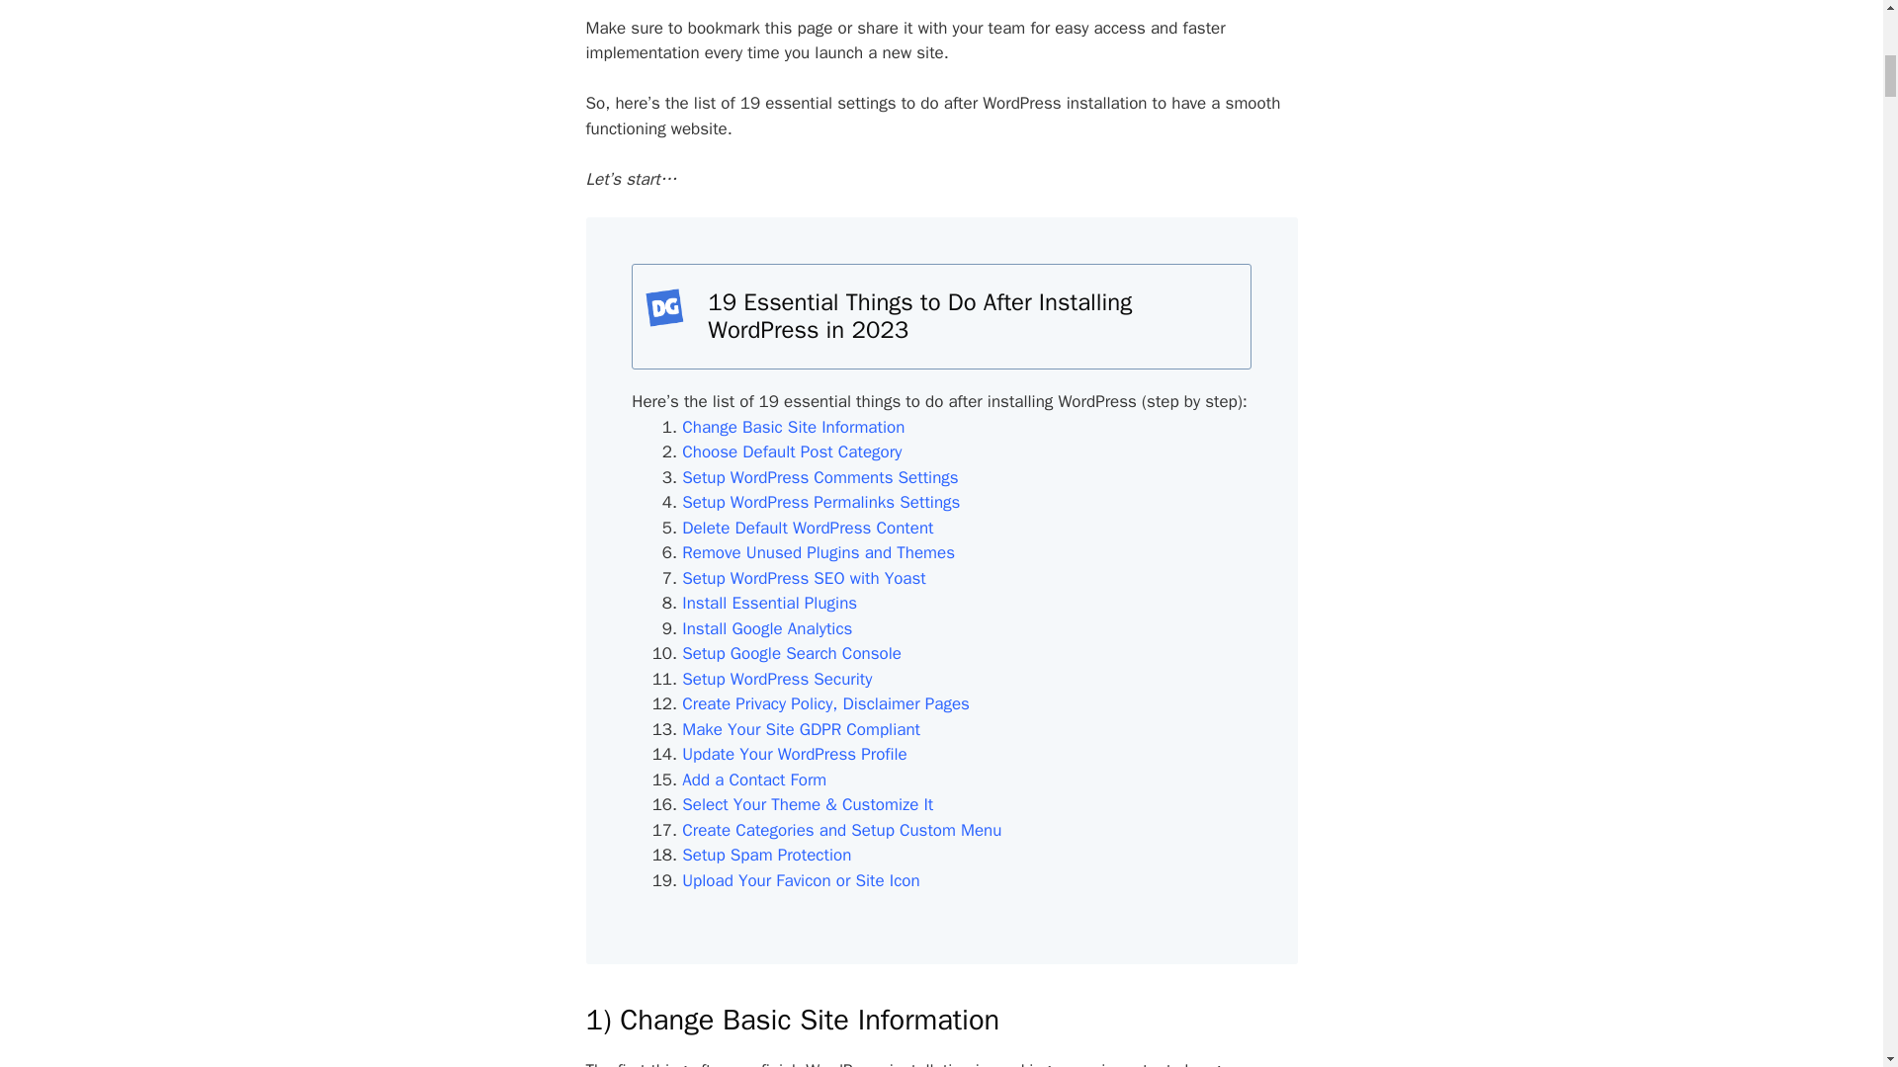 This screenshot has width=1898, height=1067. What do you see at coordinates (841, 830) in the screenshot?
I see `Create Categories and Setup Custom Menu` at bounding box center [841, 830].